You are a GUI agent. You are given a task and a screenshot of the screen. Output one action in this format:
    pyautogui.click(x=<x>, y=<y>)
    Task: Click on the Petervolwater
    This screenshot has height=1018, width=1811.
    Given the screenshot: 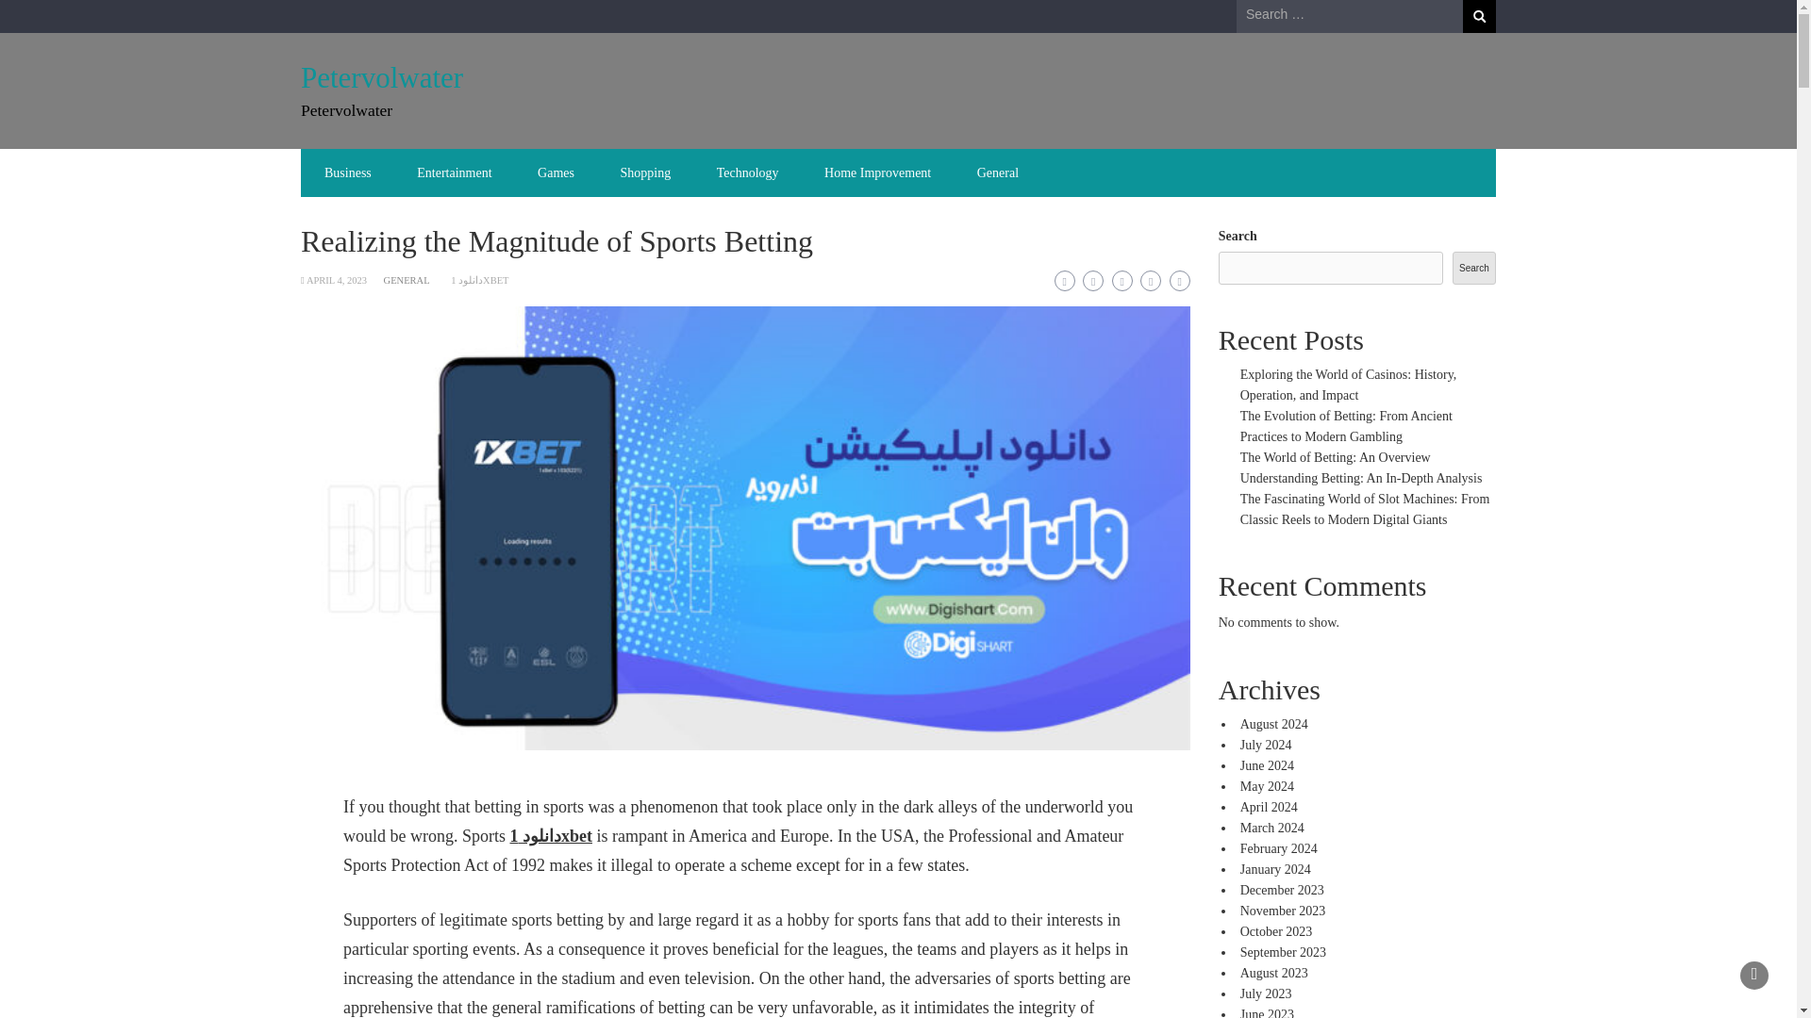 What is the action you would take?
    pyautogui.click(x=381, y=77)
    